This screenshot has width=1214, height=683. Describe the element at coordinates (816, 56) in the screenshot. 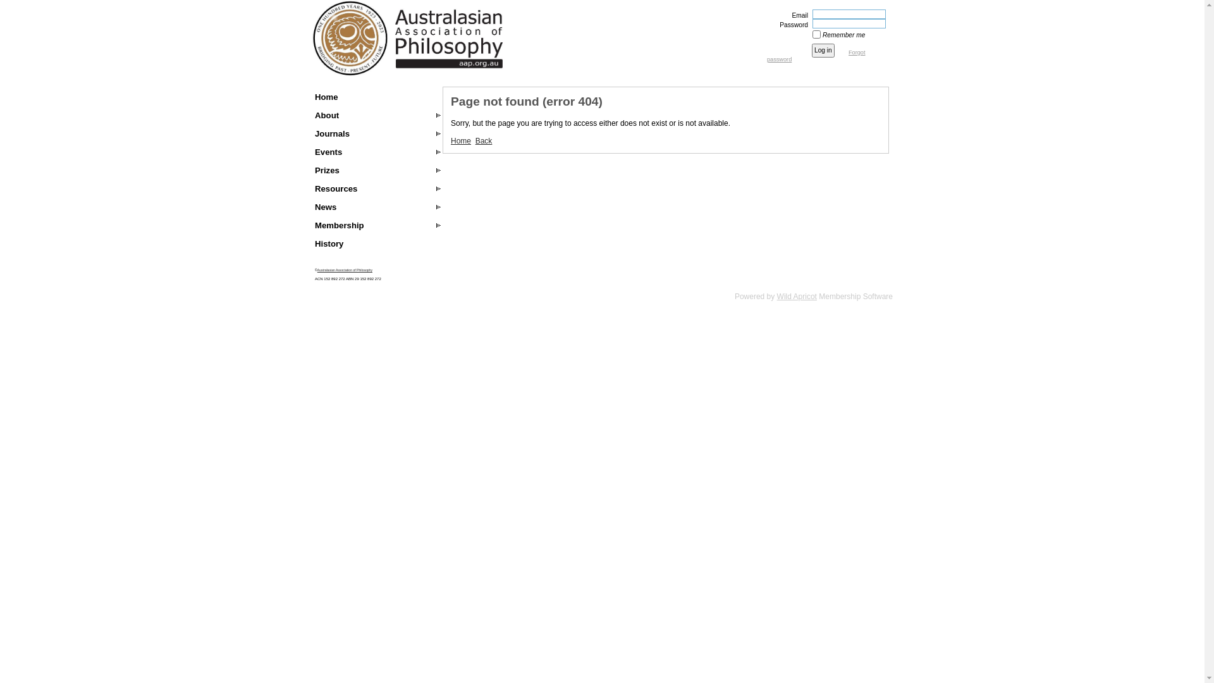

I see `Forgot password` at that location.